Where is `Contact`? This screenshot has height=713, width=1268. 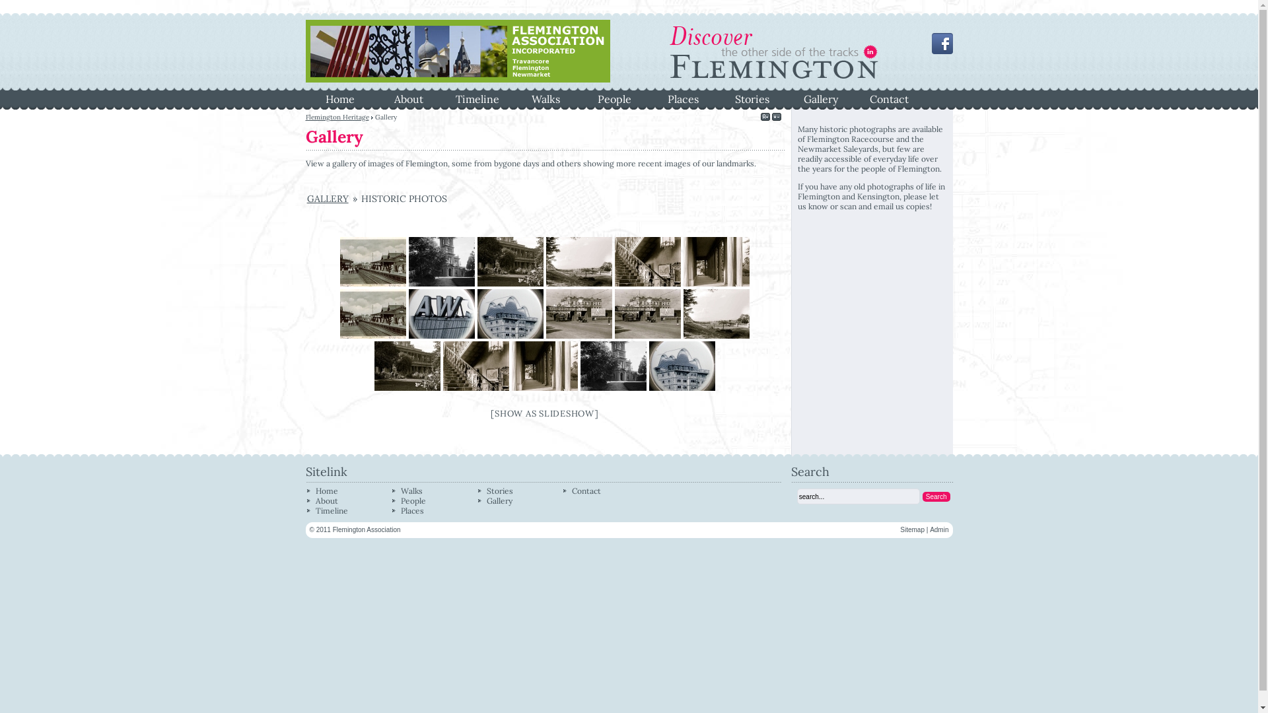
Contact is located at coordinates (889, 98).